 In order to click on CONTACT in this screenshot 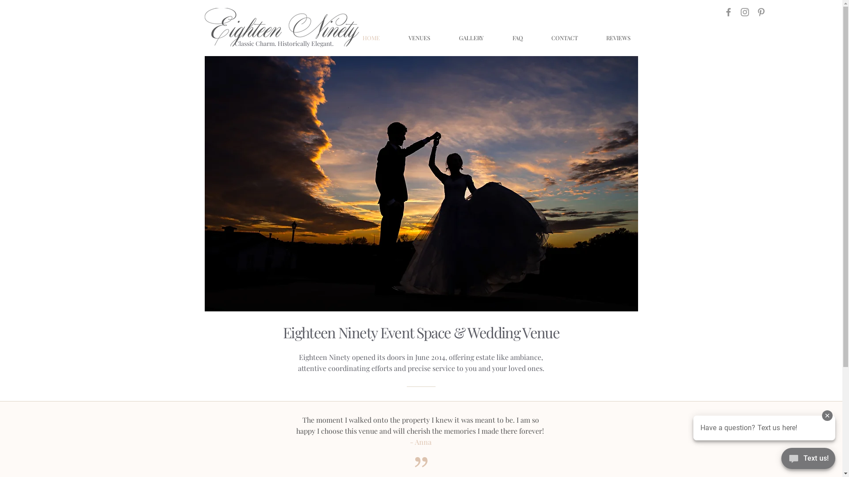, I will do `click(564, 38)`.